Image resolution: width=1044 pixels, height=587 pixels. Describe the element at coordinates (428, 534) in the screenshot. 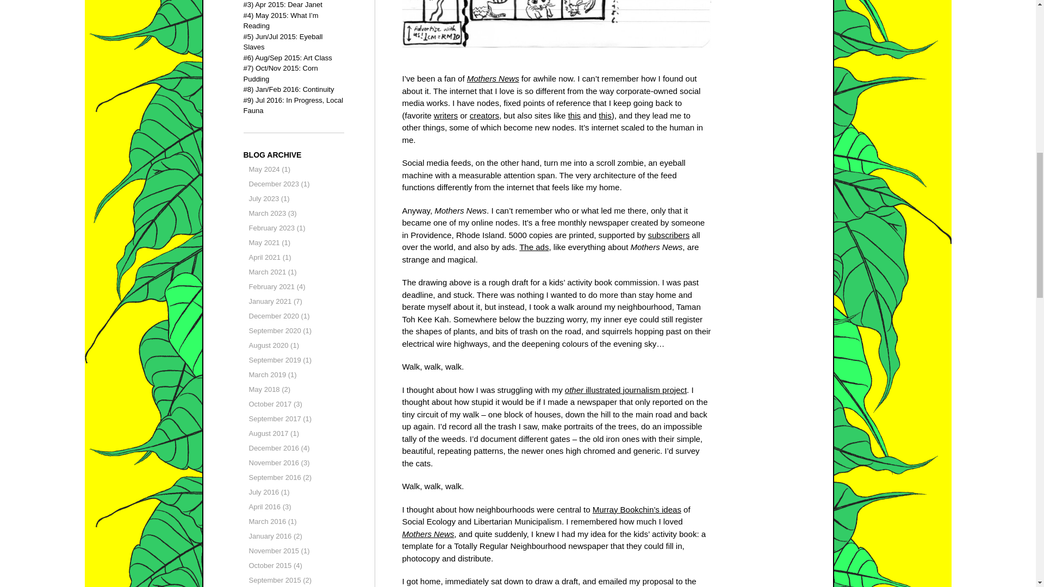

I see `Mothers News` at that location.